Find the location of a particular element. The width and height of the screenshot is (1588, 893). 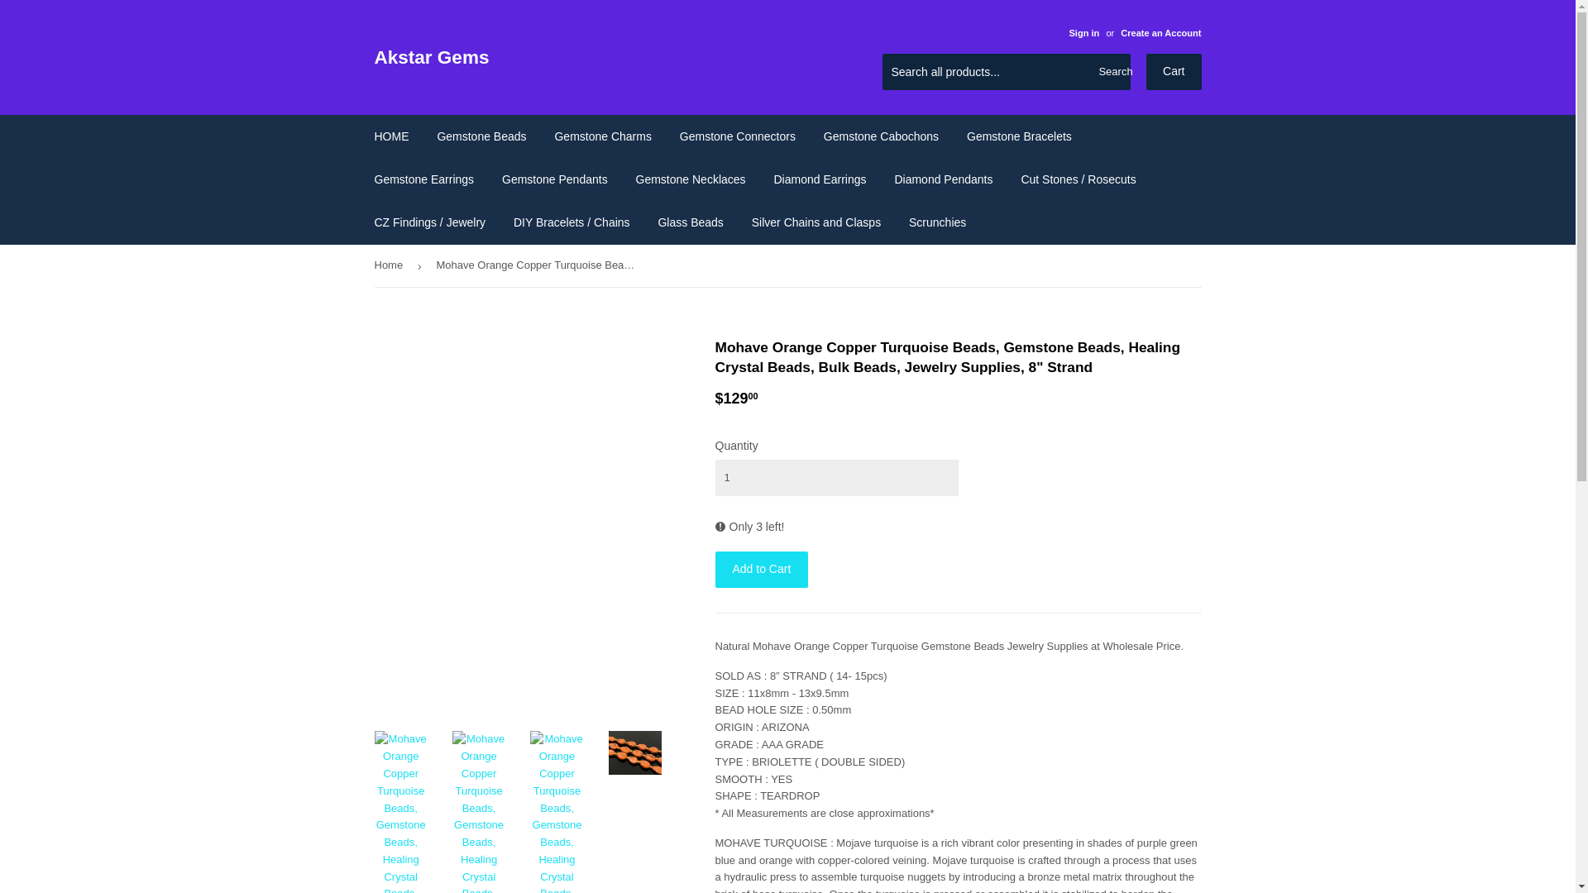

Diamond Earrings is located at coordinates (819, 179).